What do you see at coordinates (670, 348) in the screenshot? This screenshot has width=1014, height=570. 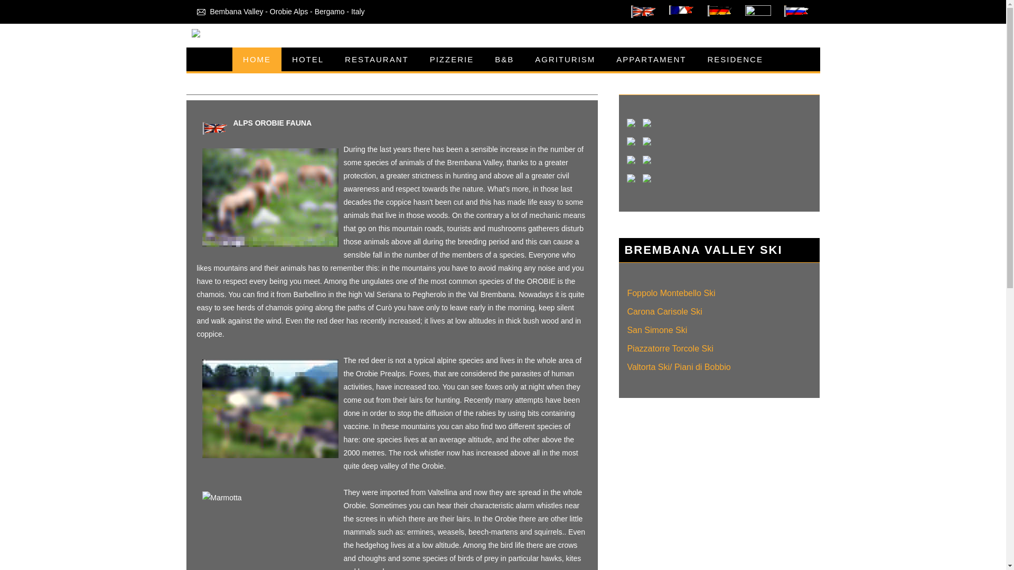 I see `Piazzatorre Torcole Ski` at bounding box center [670, 348].